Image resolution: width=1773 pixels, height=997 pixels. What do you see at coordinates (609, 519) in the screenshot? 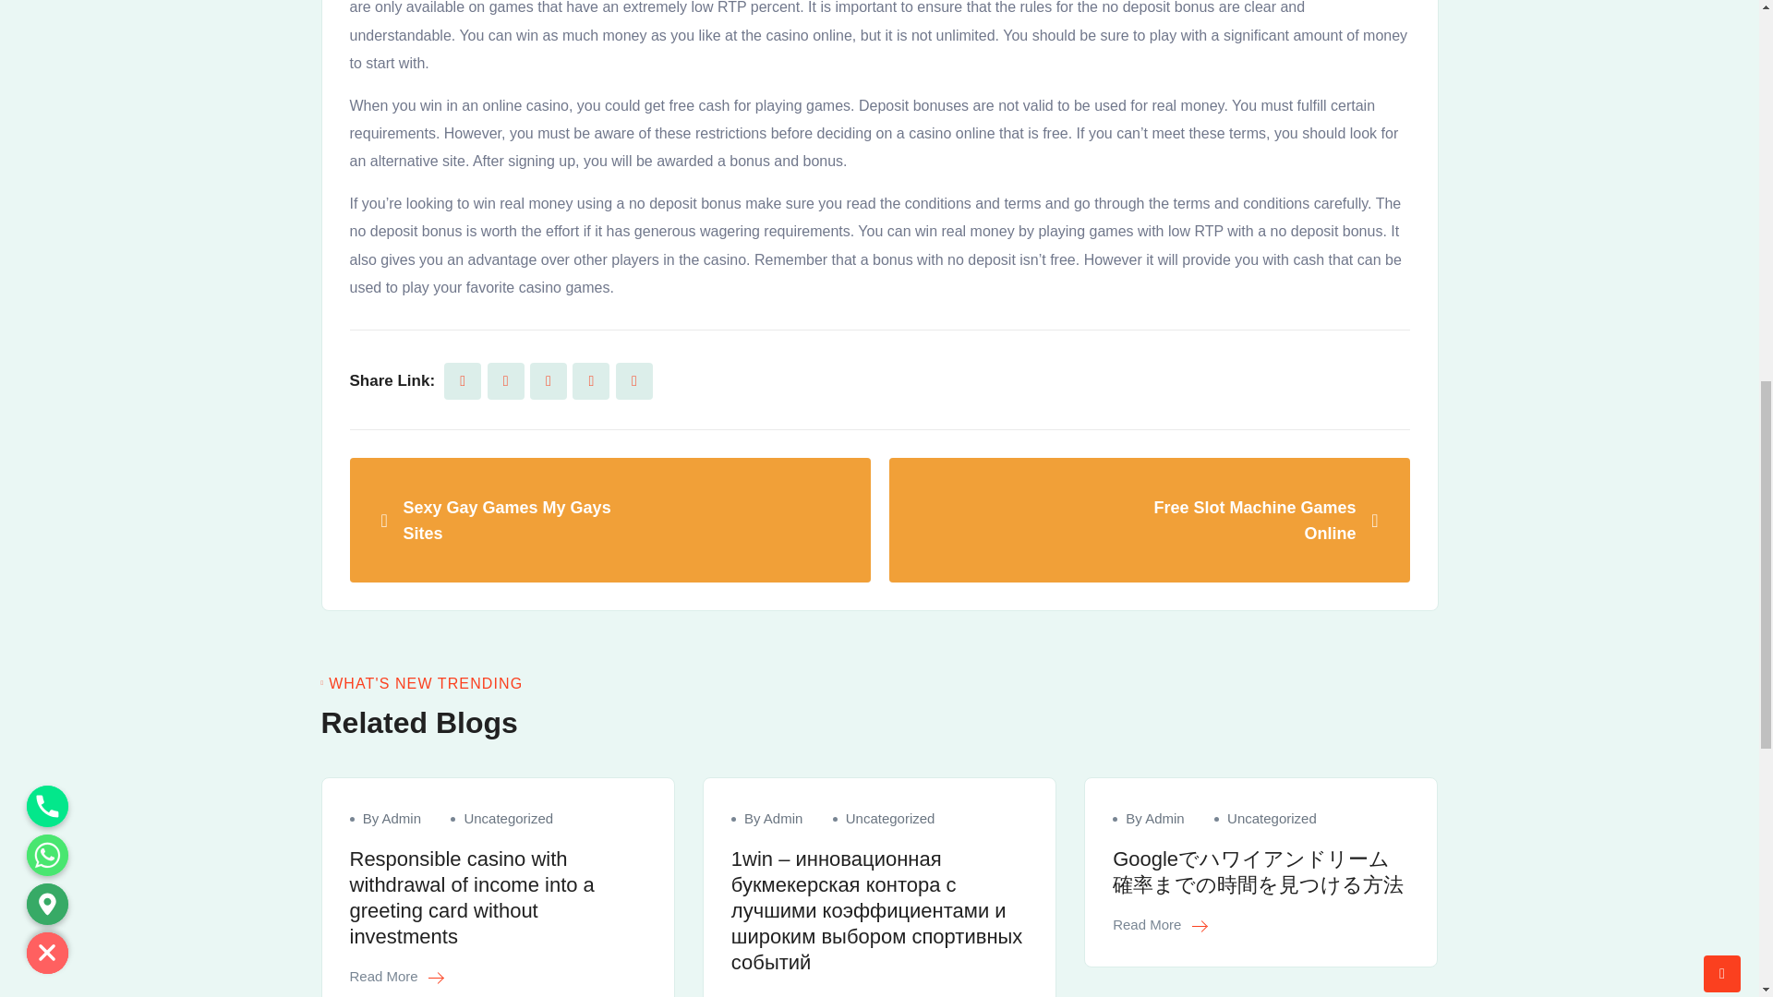
I see `Sexy Gay Games My Gays Sites` at bounding box center [609, 519].